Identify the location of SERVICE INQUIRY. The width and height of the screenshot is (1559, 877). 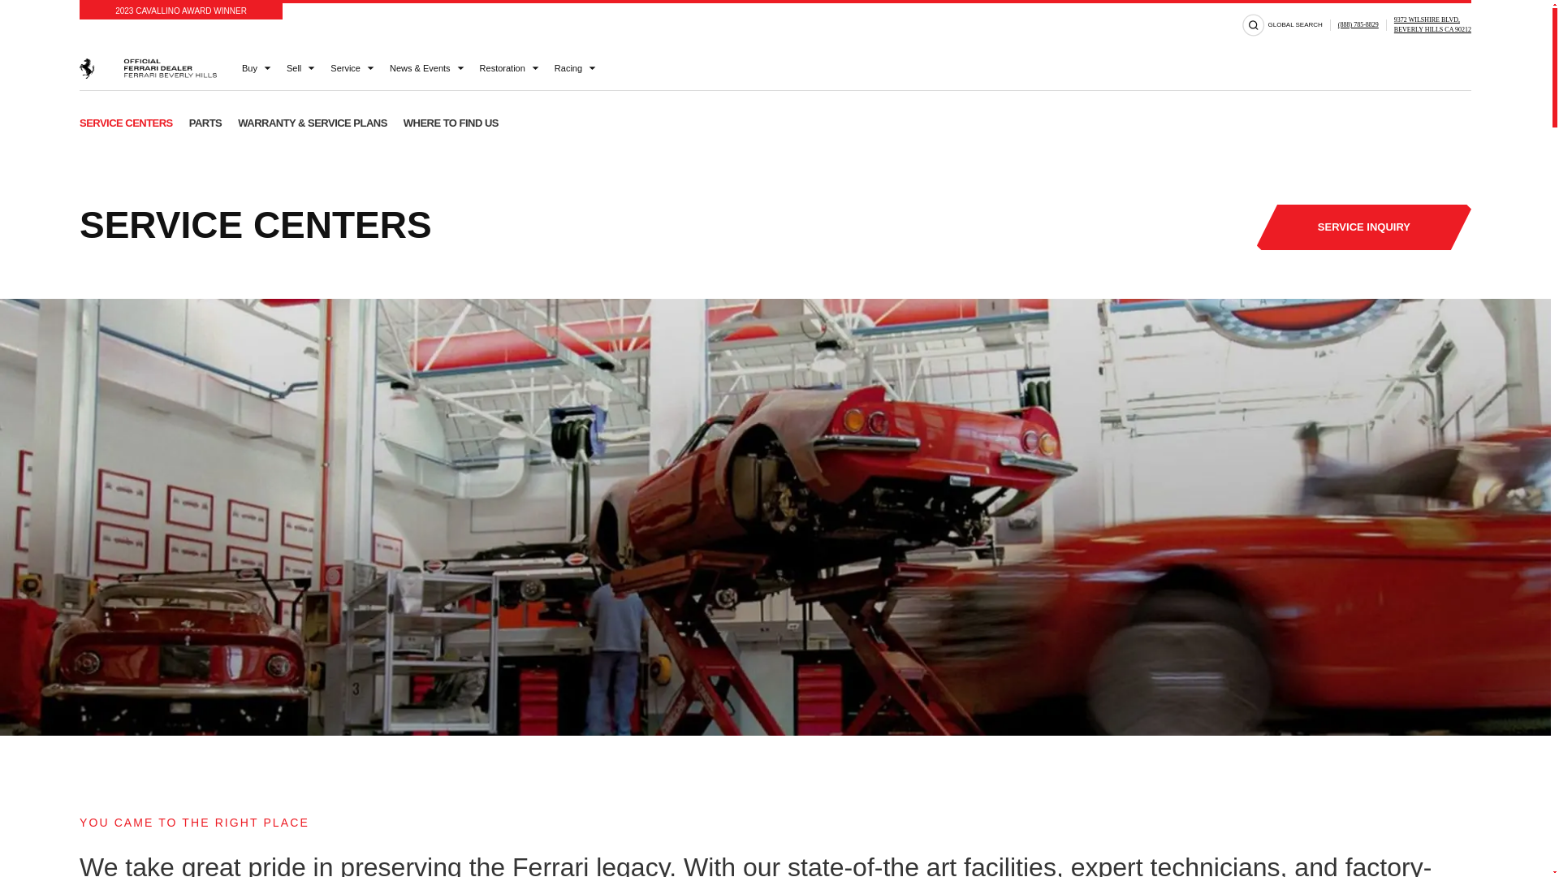
(1364, 227).